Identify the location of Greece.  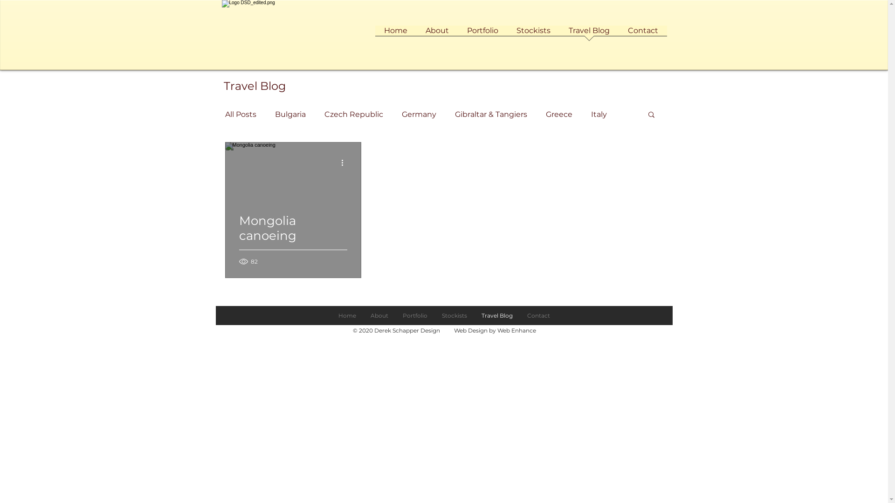
(558, 115).